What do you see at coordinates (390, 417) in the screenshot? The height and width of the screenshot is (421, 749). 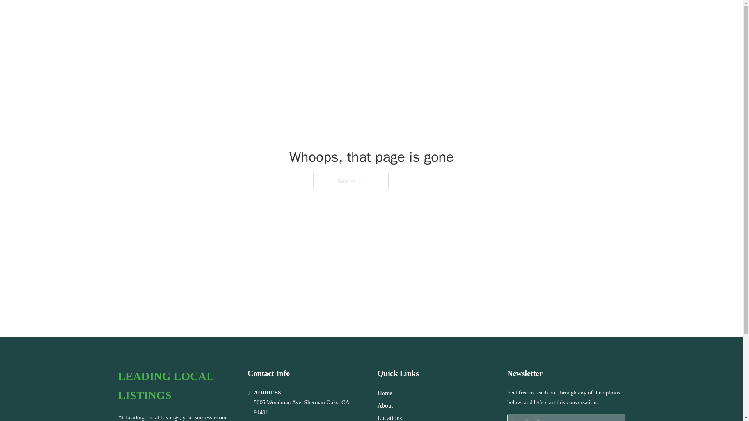 I see `Locations` at bounding box center [390, 417].